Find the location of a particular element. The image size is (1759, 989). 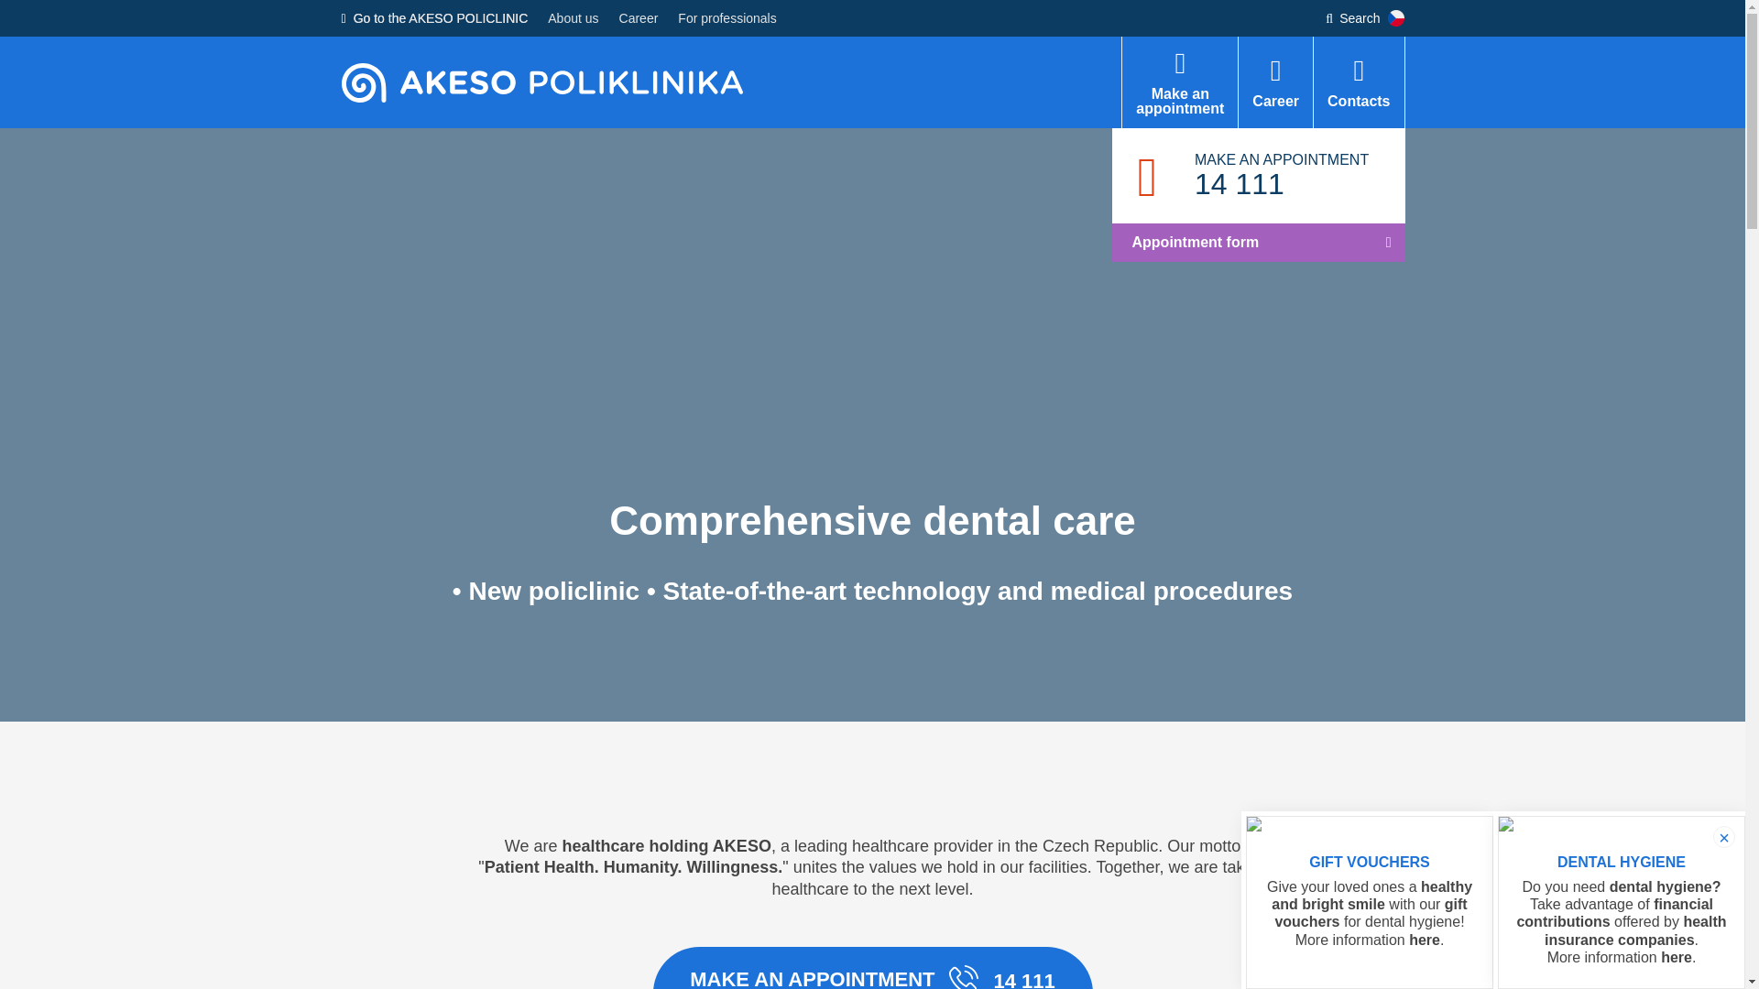

Go to the AKESO POLICLINIC is located at coordinates (1677, 957).